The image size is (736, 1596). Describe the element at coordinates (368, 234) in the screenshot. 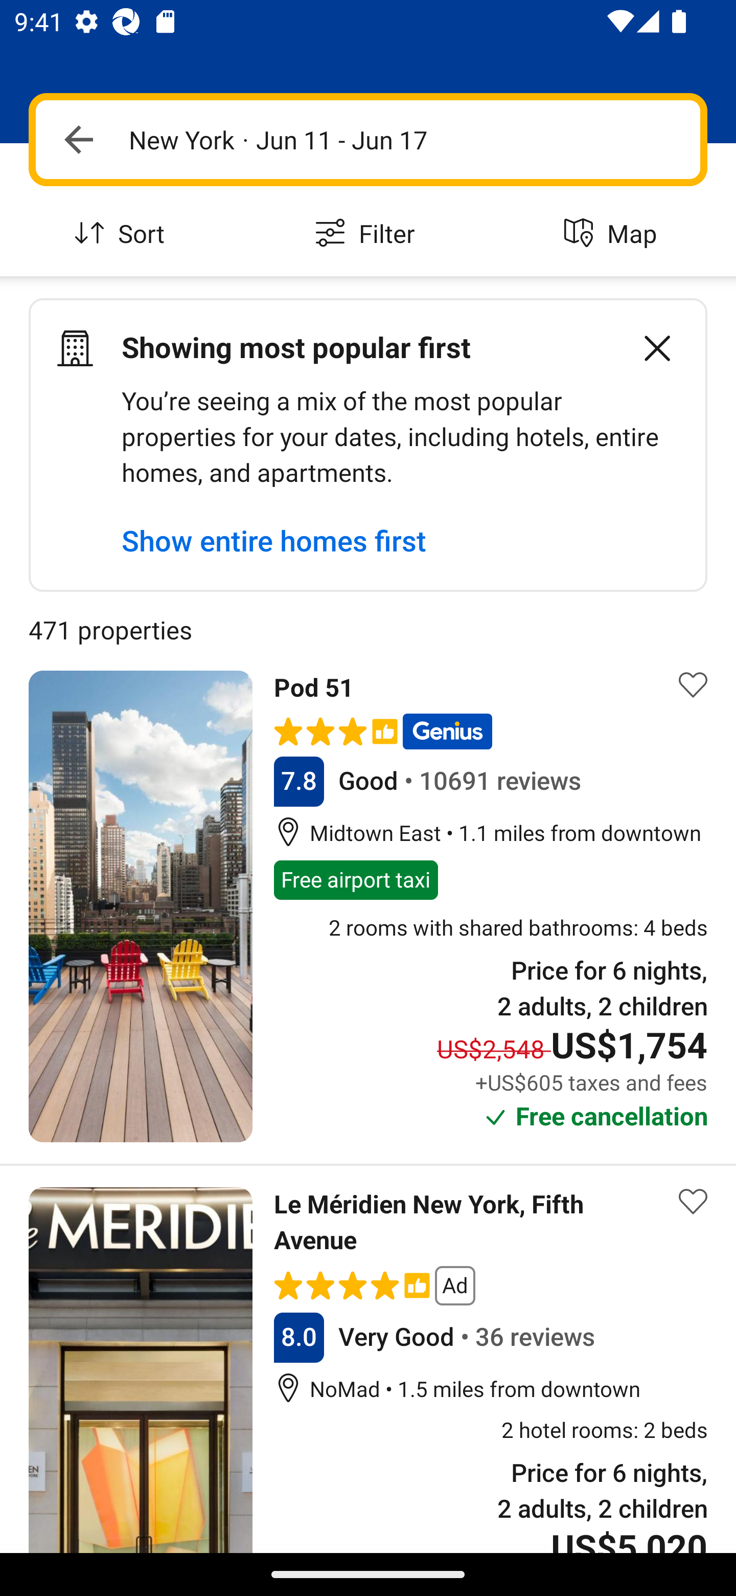

I see `Filter` at that location.